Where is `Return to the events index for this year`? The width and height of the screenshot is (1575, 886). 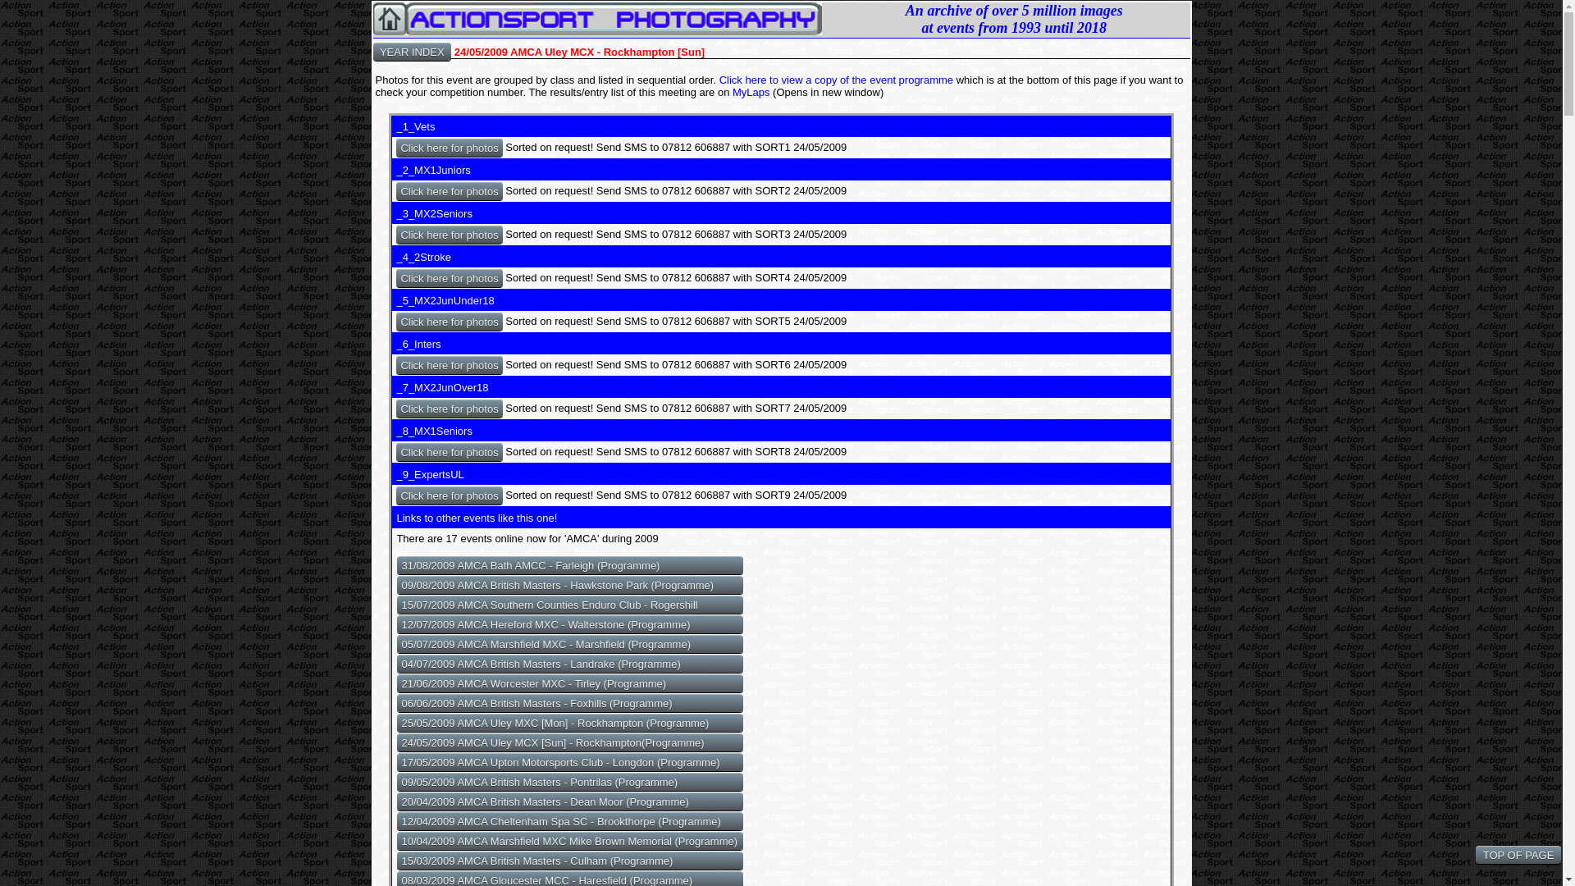
Return to the events index for this year is located at coordinates (411, 51).